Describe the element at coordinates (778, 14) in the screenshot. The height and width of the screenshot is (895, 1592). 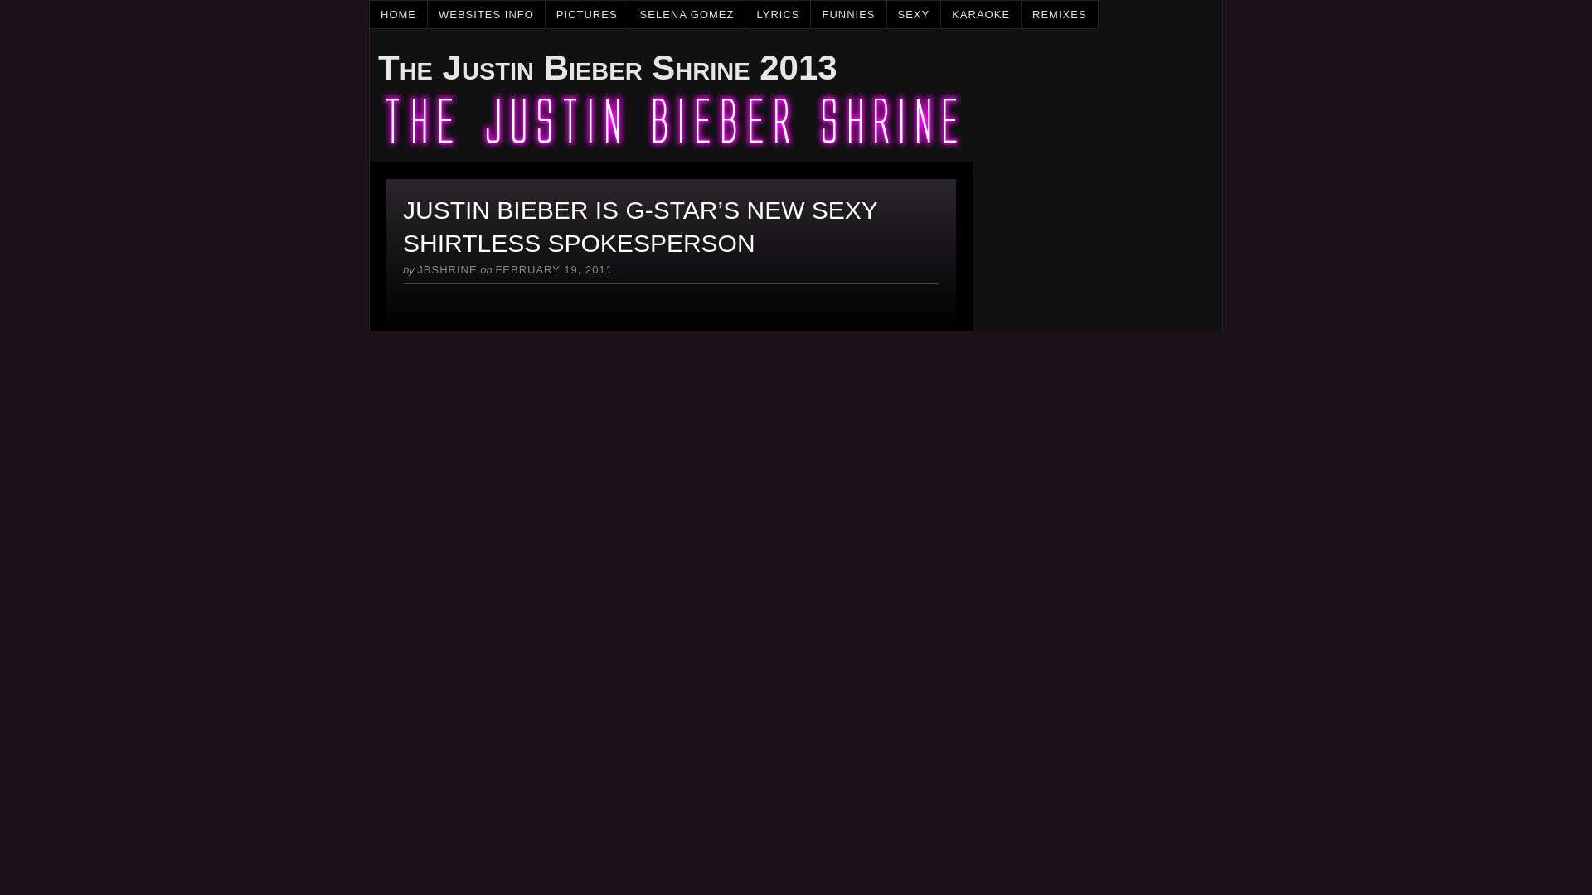
I see `LYRICS` at that location.